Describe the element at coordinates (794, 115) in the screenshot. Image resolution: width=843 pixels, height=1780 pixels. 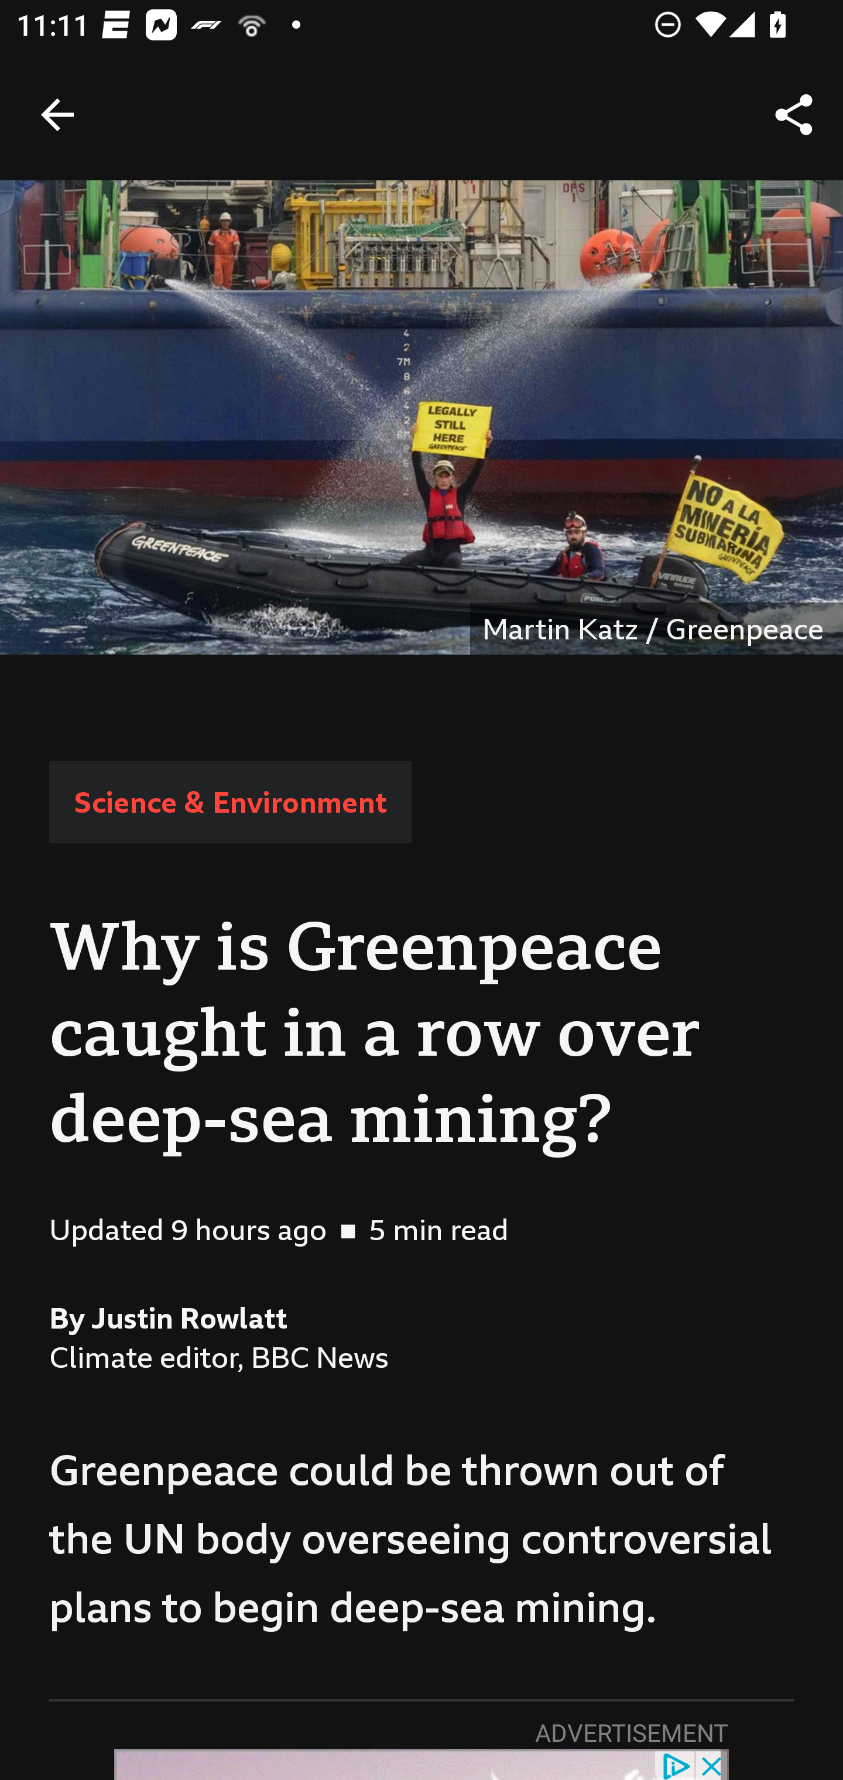
I see `Share` at that location.